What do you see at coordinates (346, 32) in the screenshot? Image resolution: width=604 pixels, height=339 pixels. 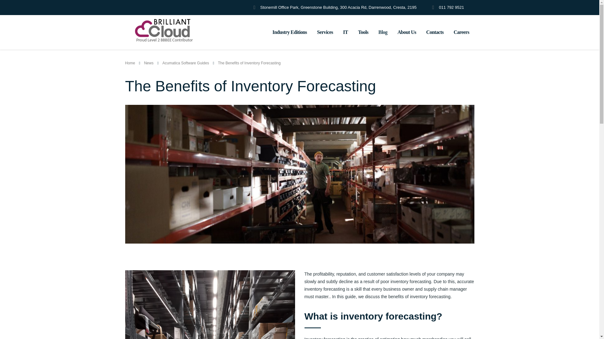 I see `IT` at bounding box center [346, 32].